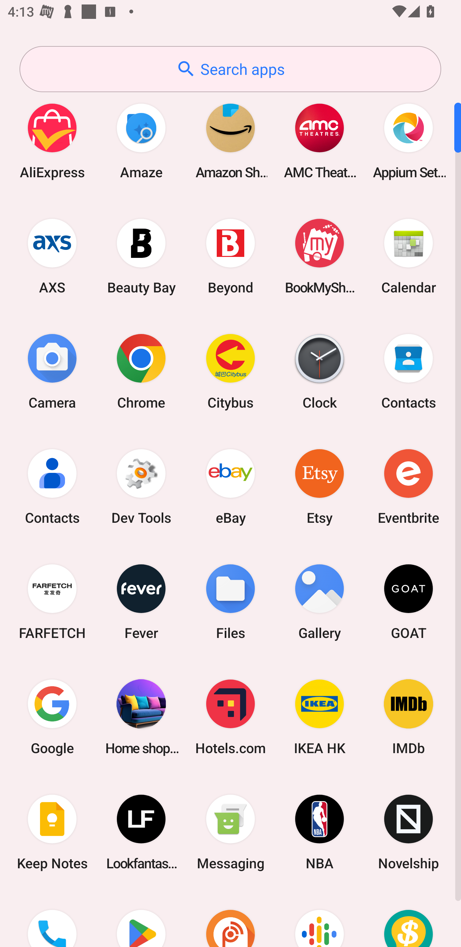  I want to click on AliExpress, so click(52, 141).